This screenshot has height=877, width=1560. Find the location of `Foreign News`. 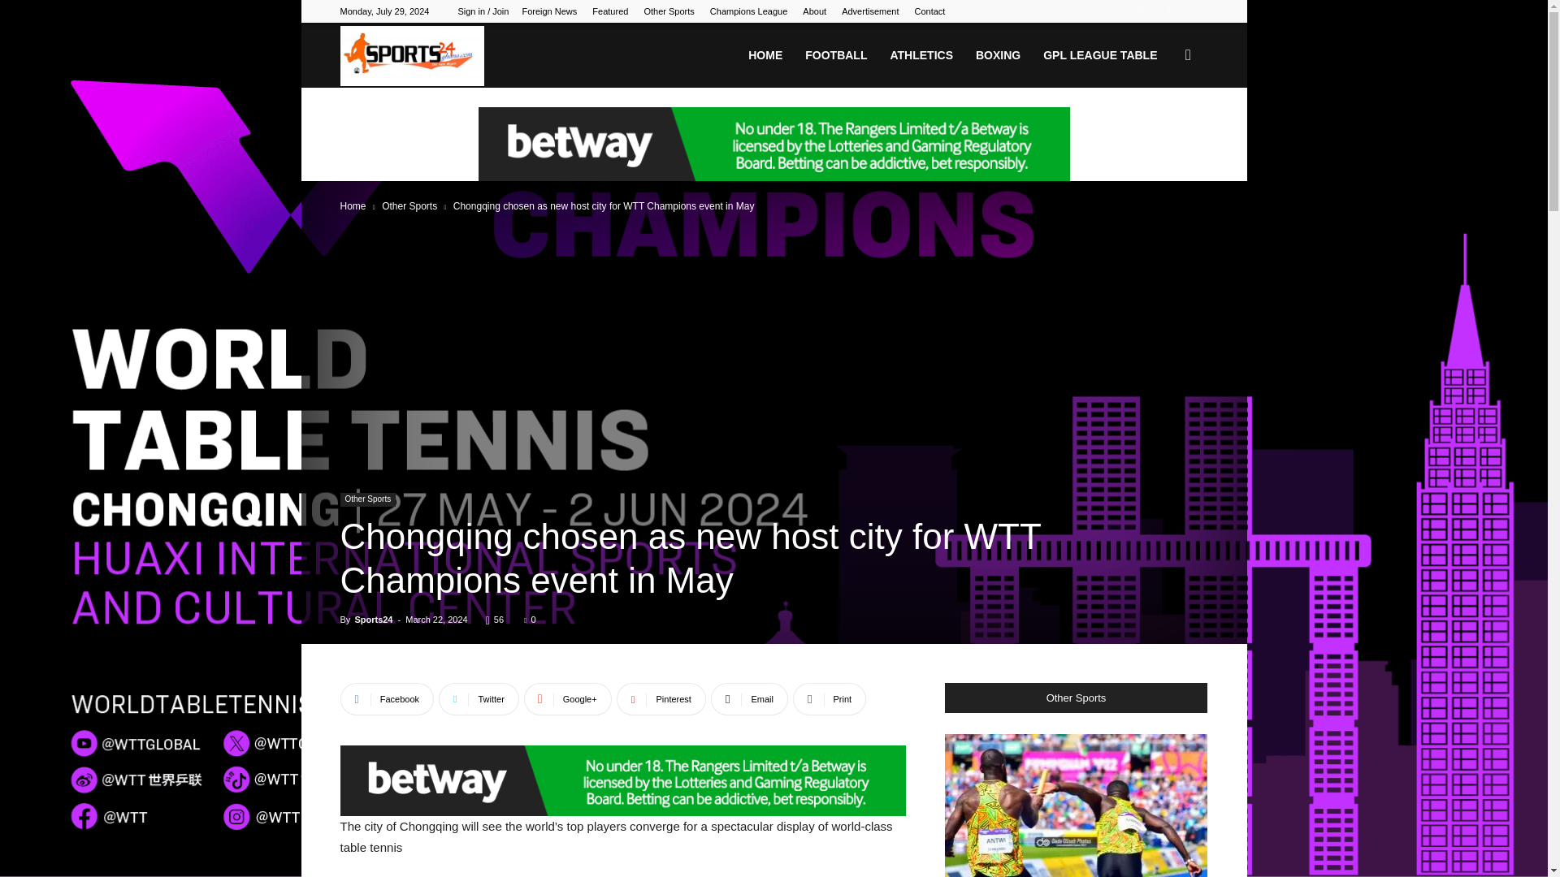

Foreign News is located at coordinates (549, 11).